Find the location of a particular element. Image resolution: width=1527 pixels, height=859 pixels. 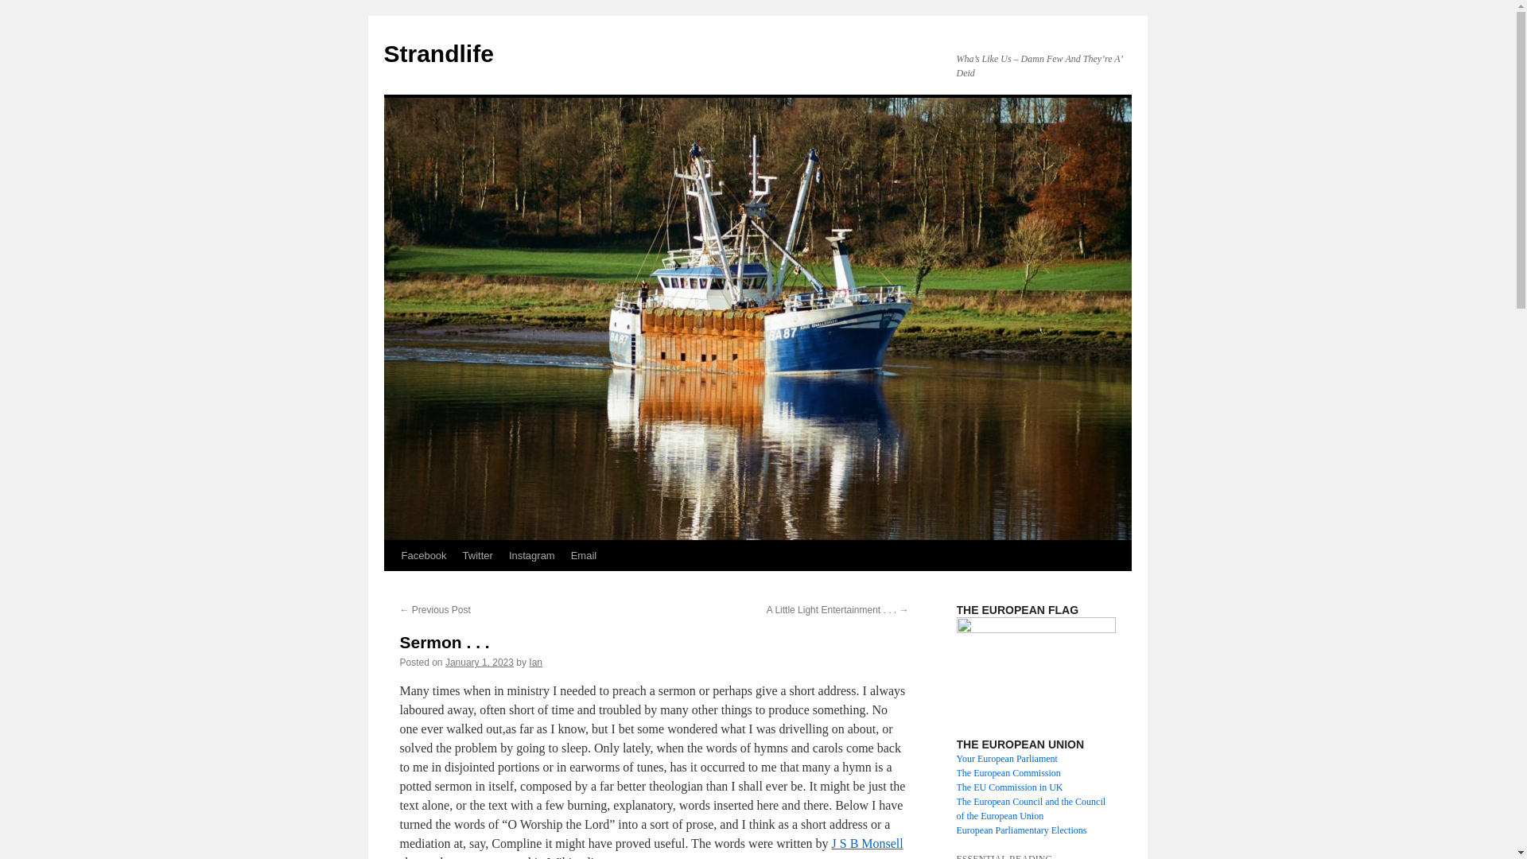

Ian is located at coordinates (534, 663).